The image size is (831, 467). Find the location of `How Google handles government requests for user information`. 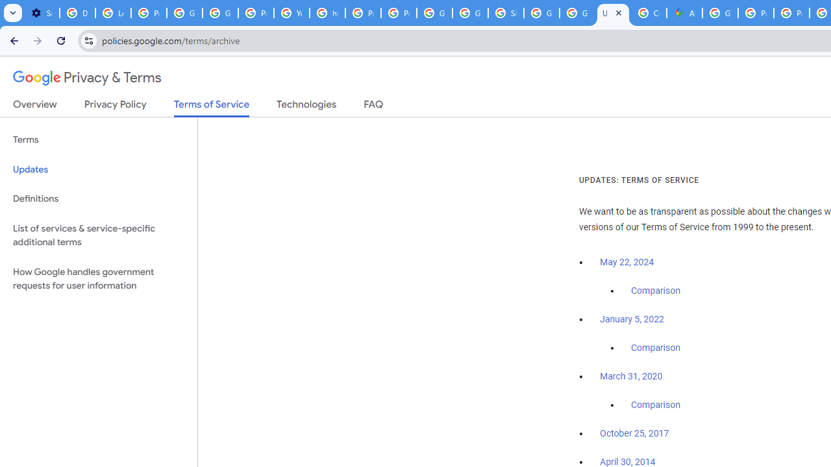

How Google handles government requests for user information is located at coordinates (99, 279).